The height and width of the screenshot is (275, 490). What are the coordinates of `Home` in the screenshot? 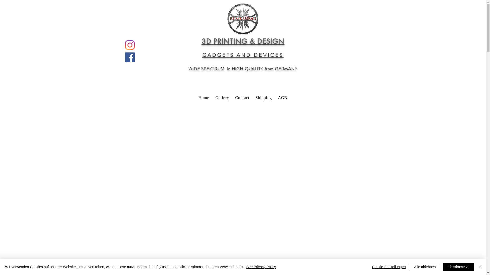 It's located at (204, 98).